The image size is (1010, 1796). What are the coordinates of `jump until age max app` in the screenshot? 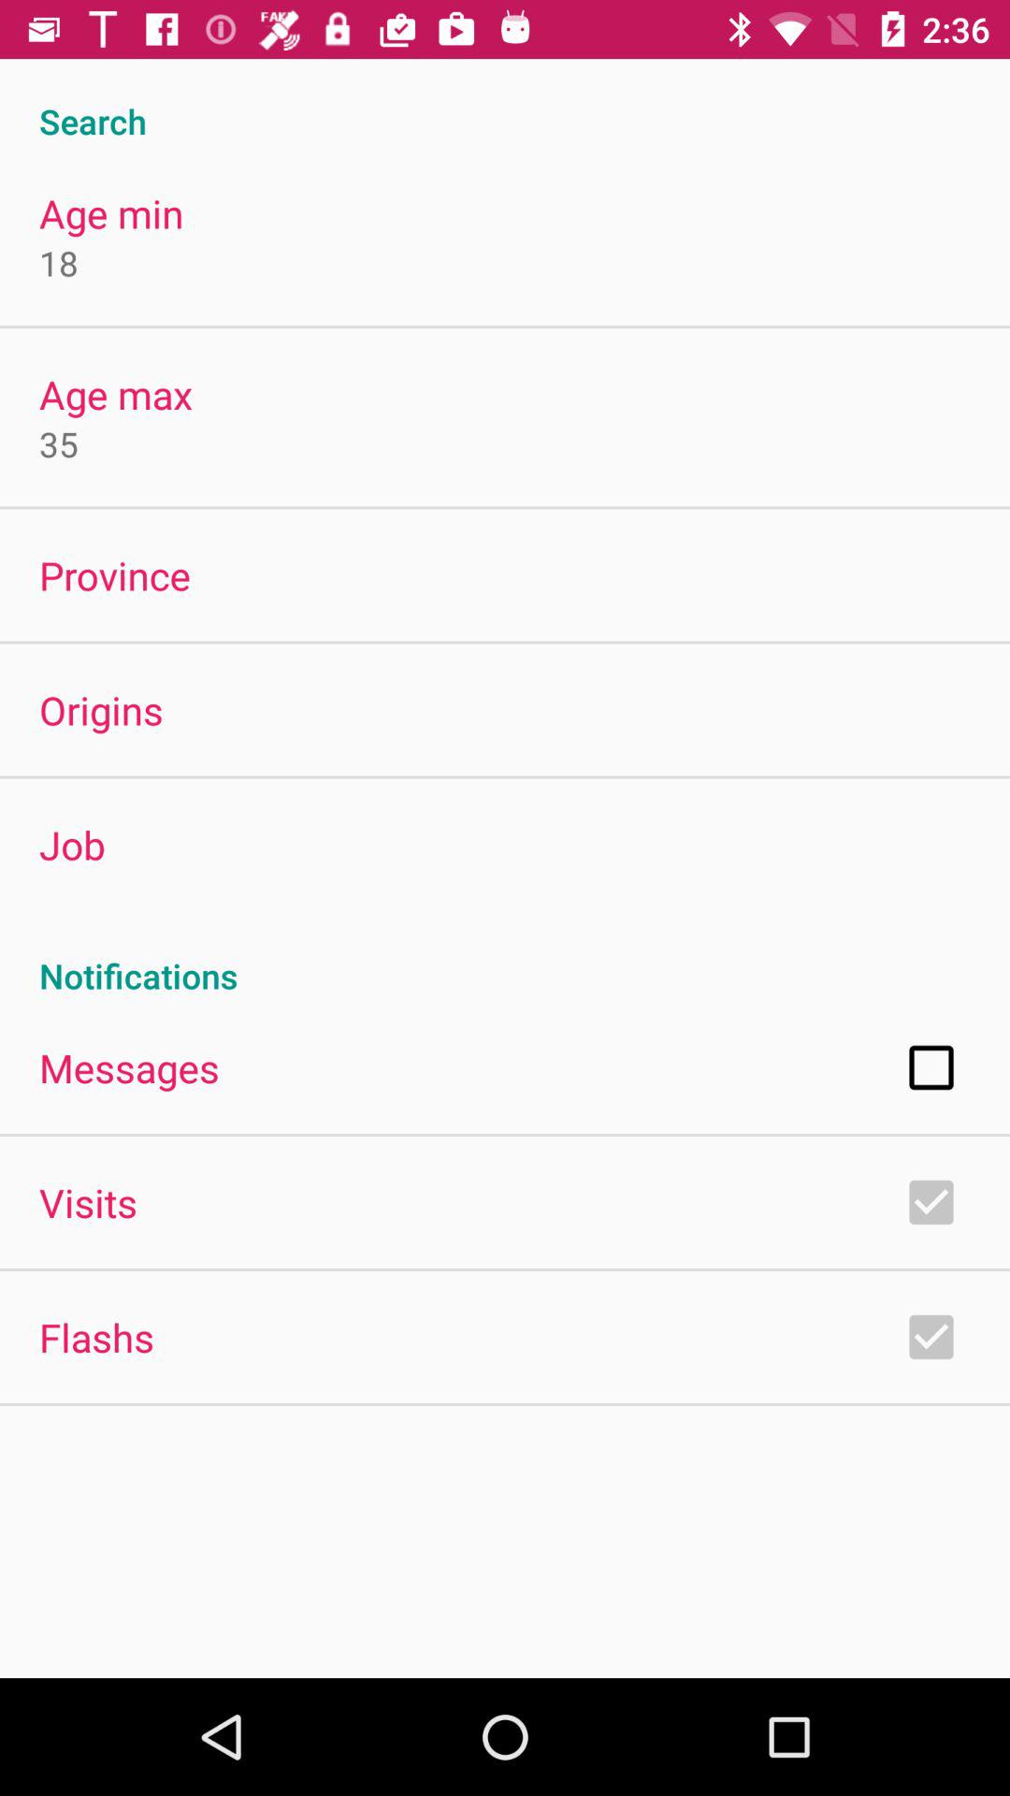 It's located at (116, 395).